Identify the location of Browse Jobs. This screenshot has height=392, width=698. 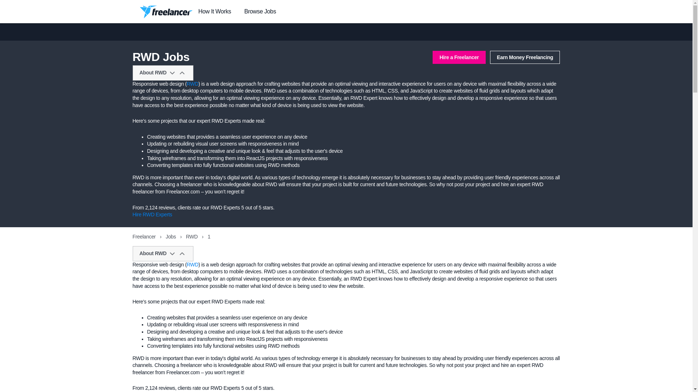
(260, 12).